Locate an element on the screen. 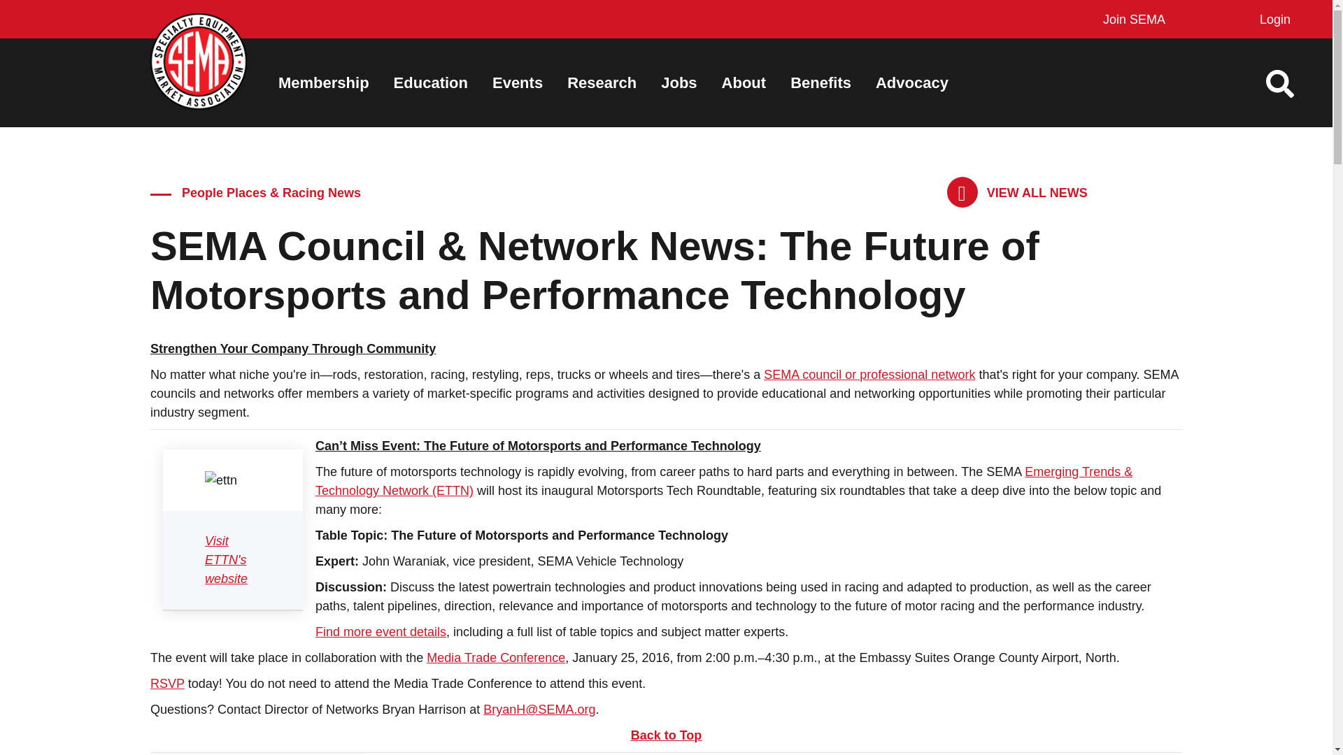  eNews archive is located at coordinates (1017, 192).